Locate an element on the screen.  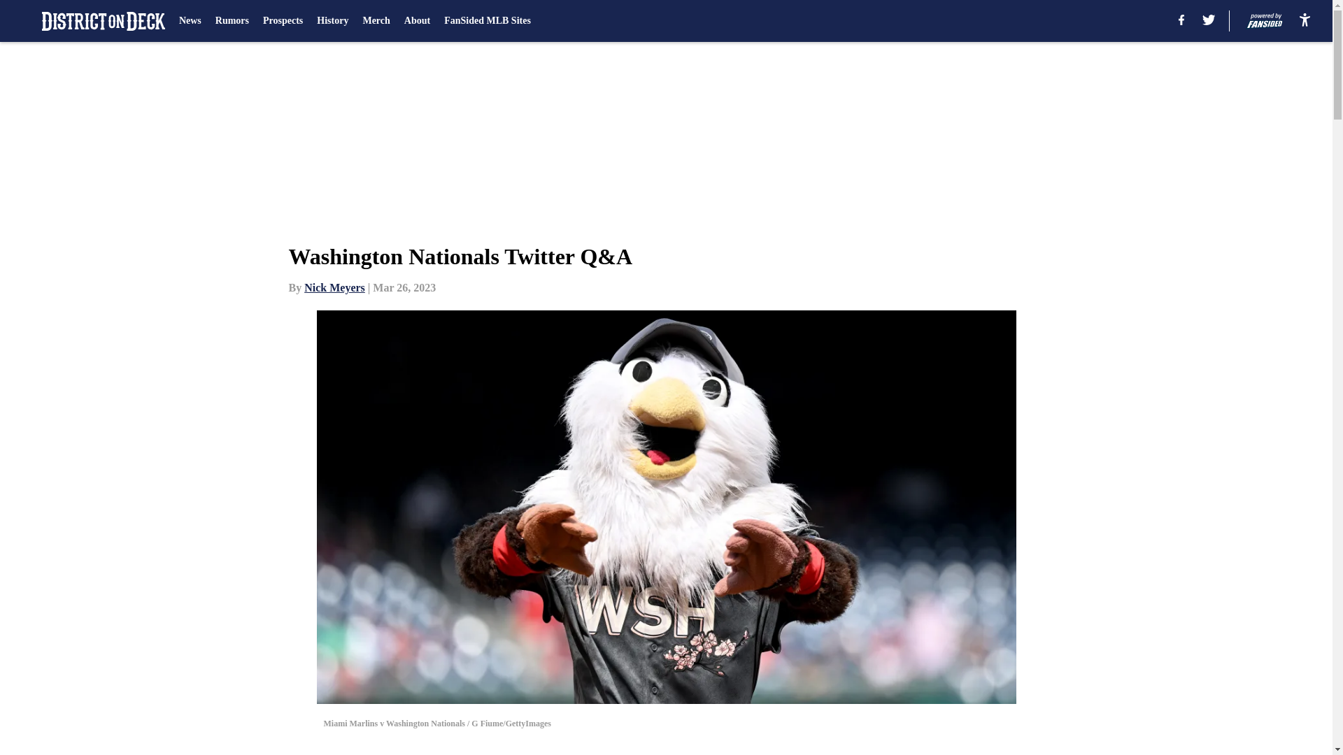
About is located at coordinates (417, 21).